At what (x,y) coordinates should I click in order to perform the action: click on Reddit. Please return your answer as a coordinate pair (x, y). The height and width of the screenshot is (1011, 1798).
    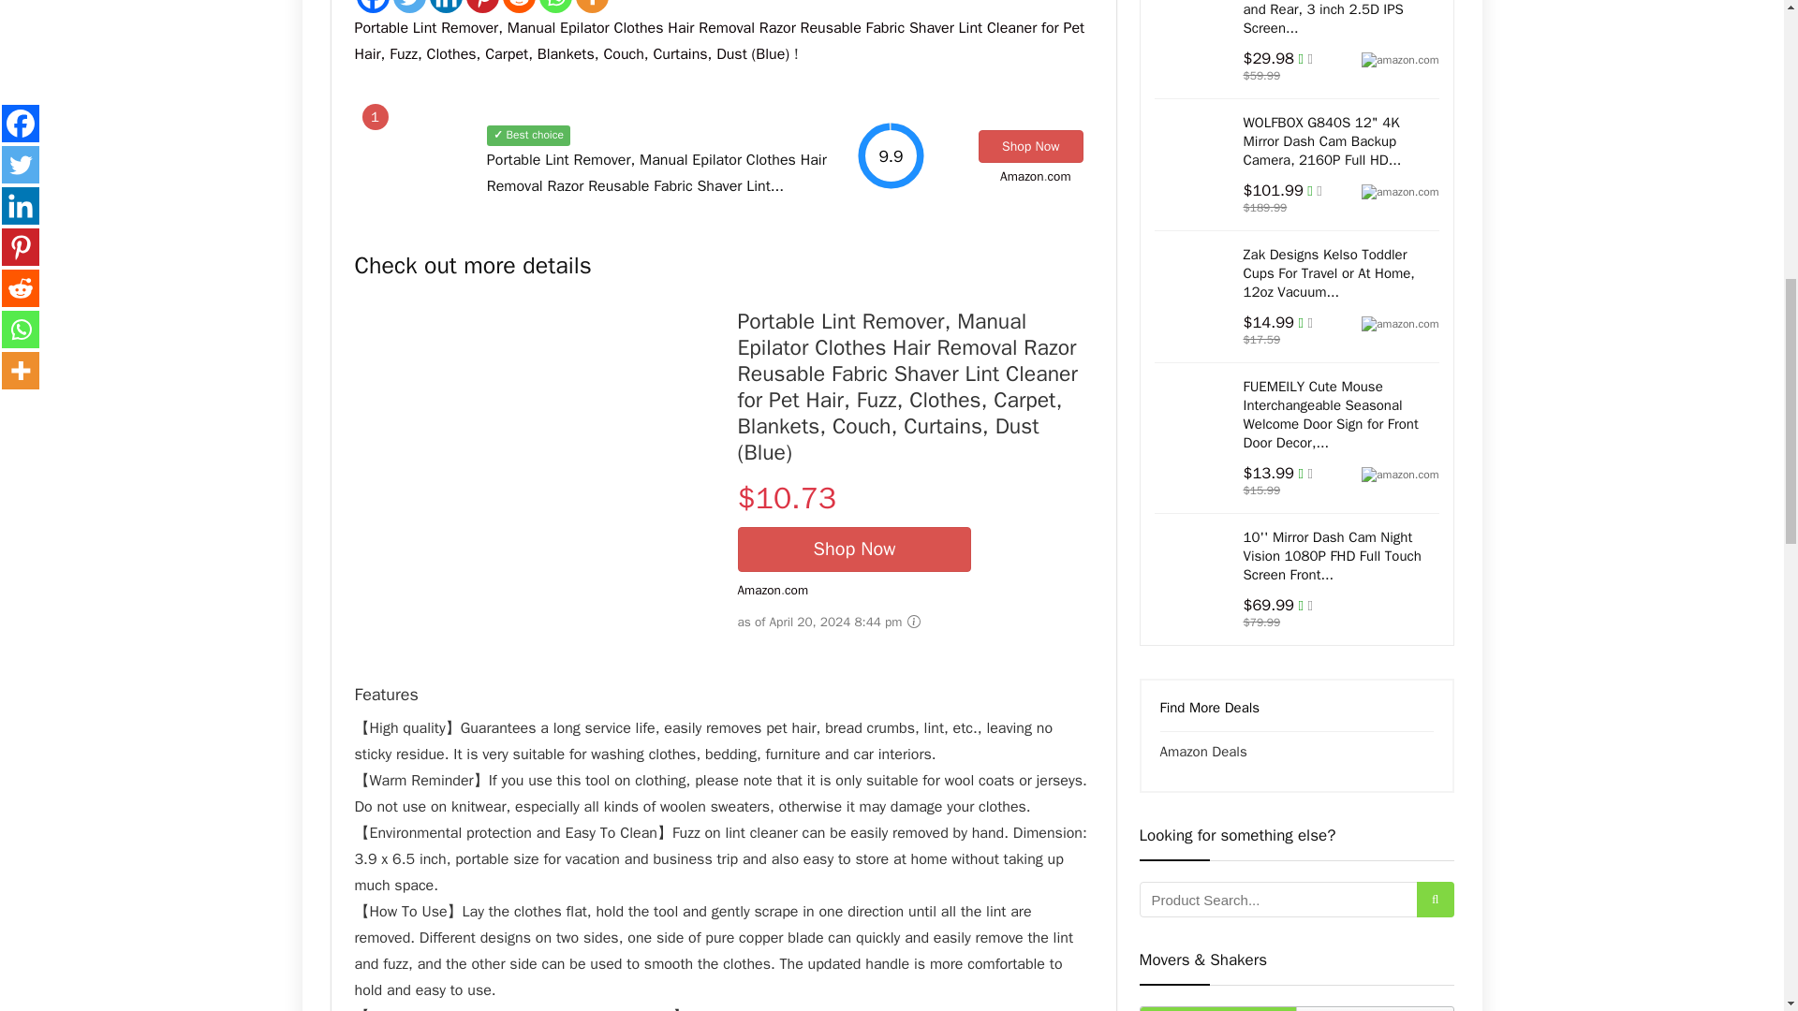
    Looking at the image, I should click on (517, 7).